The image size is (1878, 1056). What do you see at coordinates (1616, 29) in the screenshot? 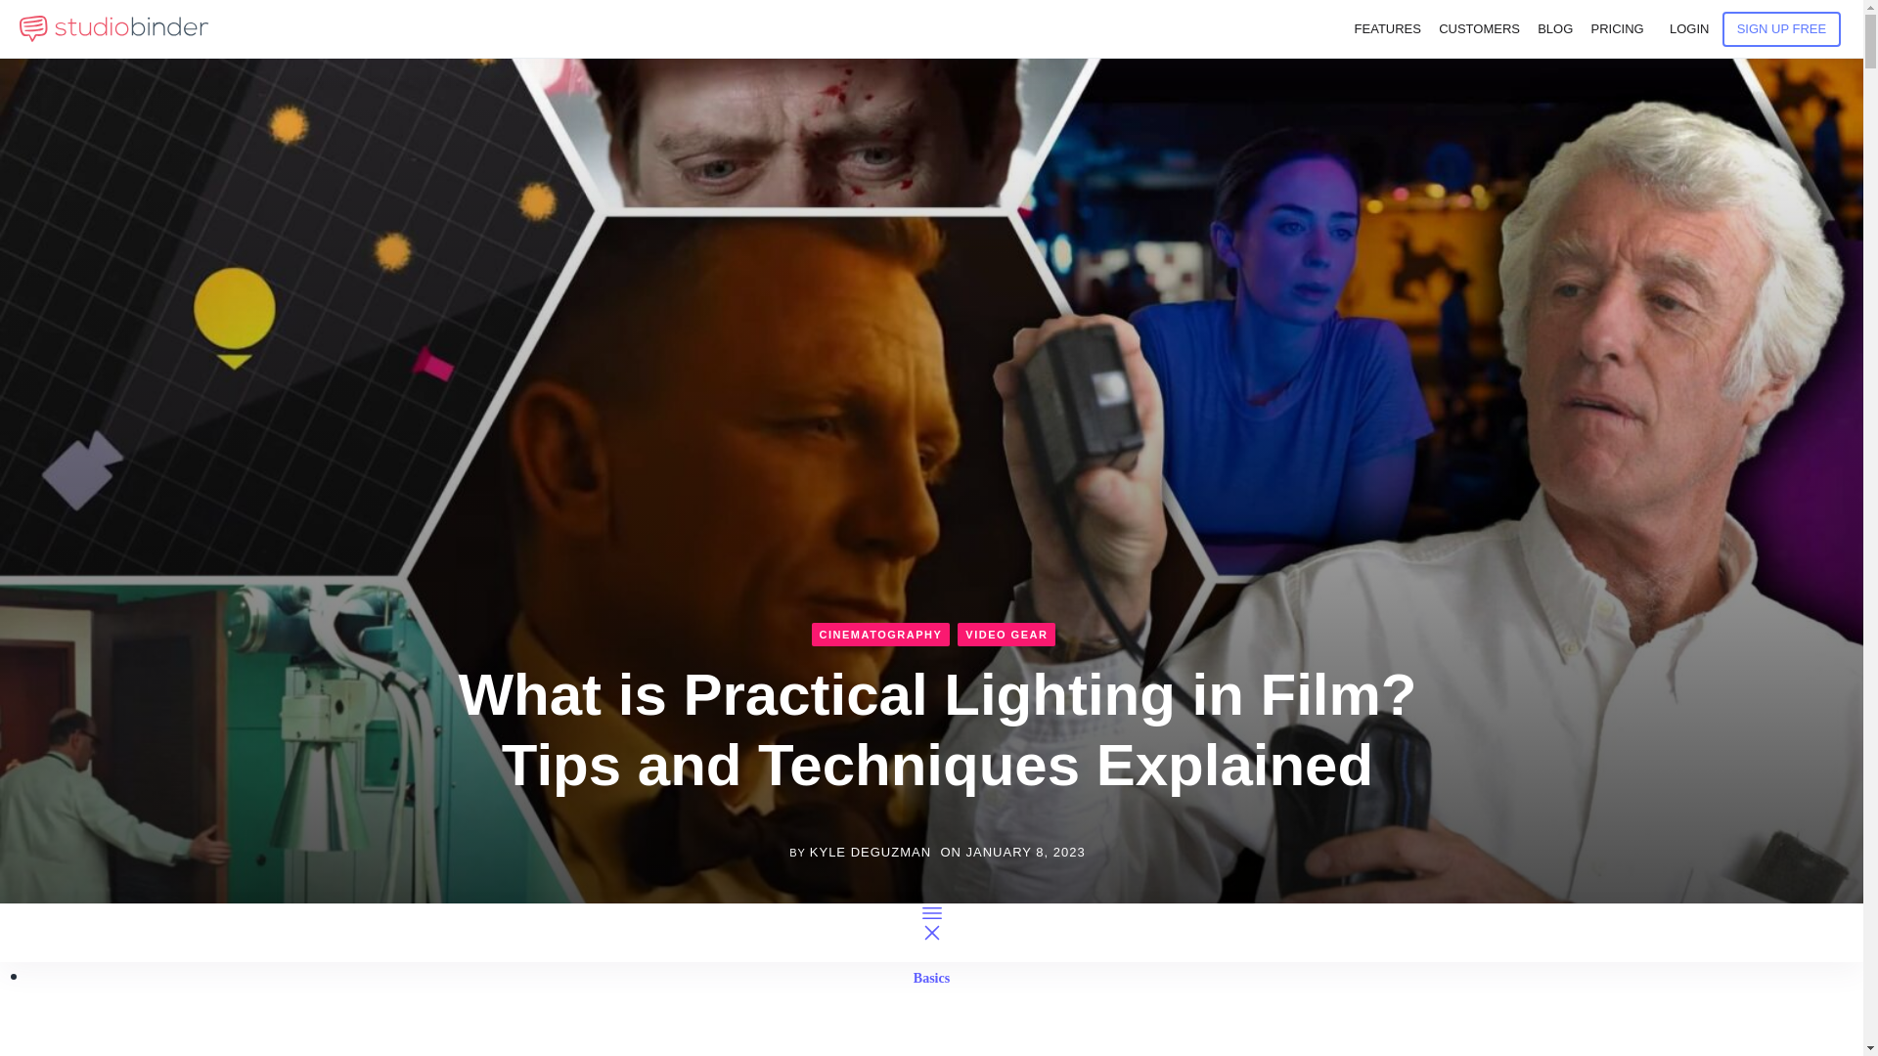
I see `Pricing` at bounding box center [1616, 29].